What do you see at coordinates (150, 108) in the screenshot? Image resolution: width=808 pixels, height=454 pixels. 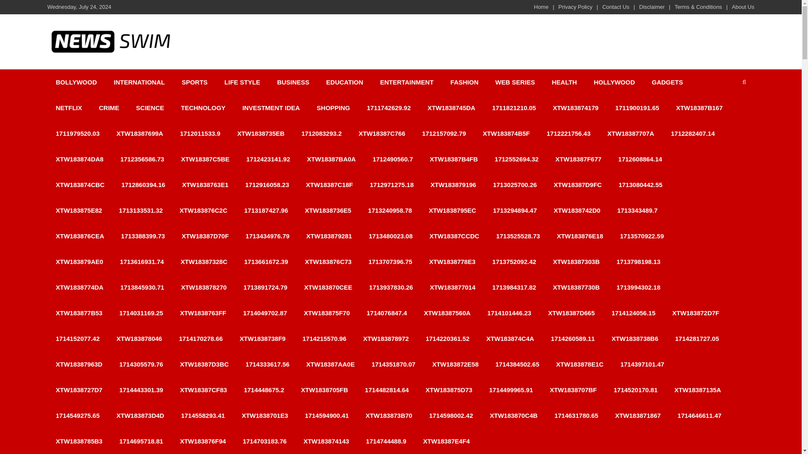 I see `SCIENCE` at bounding box center [150, 108].